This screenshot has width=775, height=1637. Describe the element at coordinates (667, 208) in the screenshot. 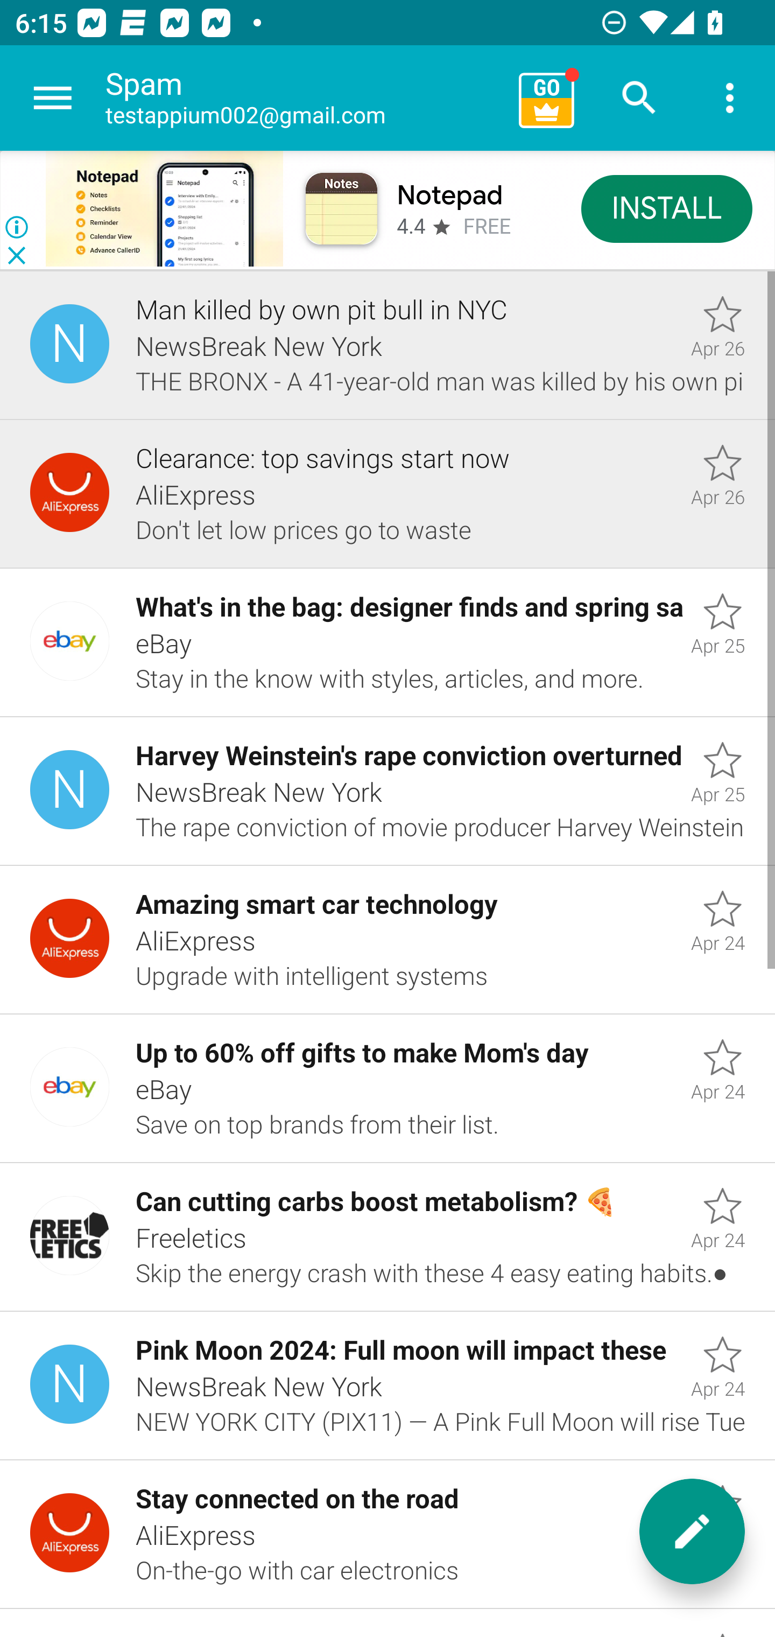

I see `INSTALL` at that location.